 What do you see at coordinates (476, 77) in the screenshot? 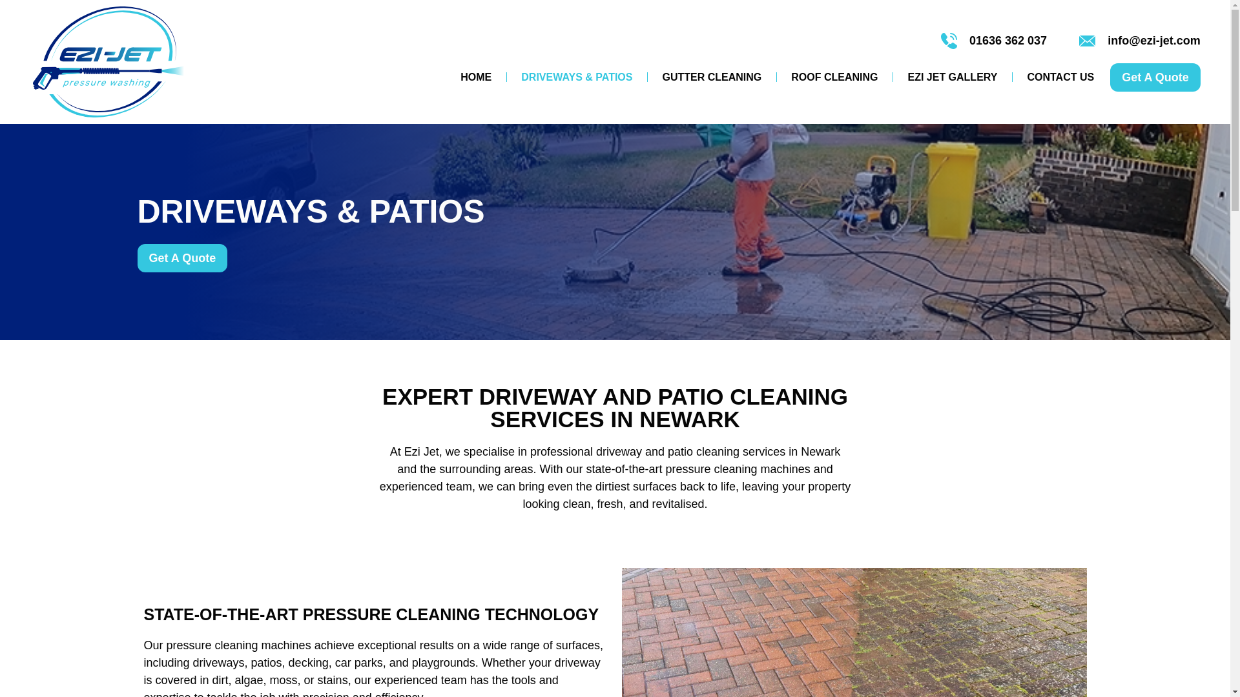
I see `HOME` at bounding box center [476, 77].